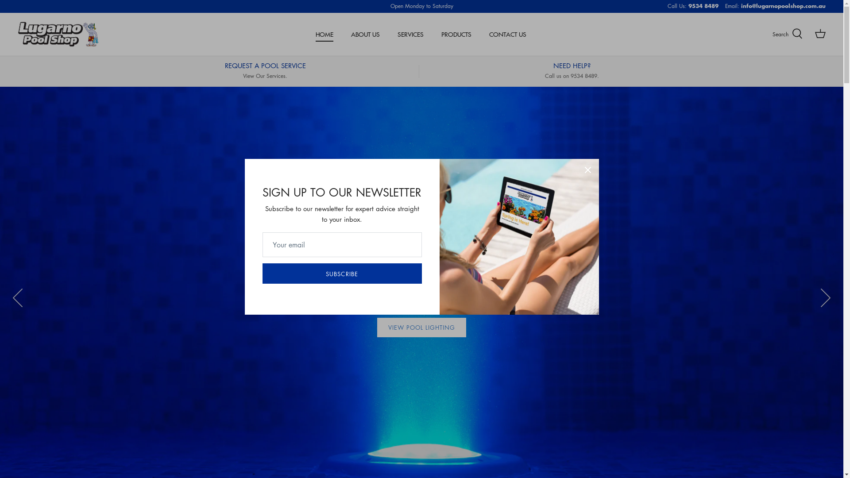  I want to click on RIGHT, so click(826, 298).